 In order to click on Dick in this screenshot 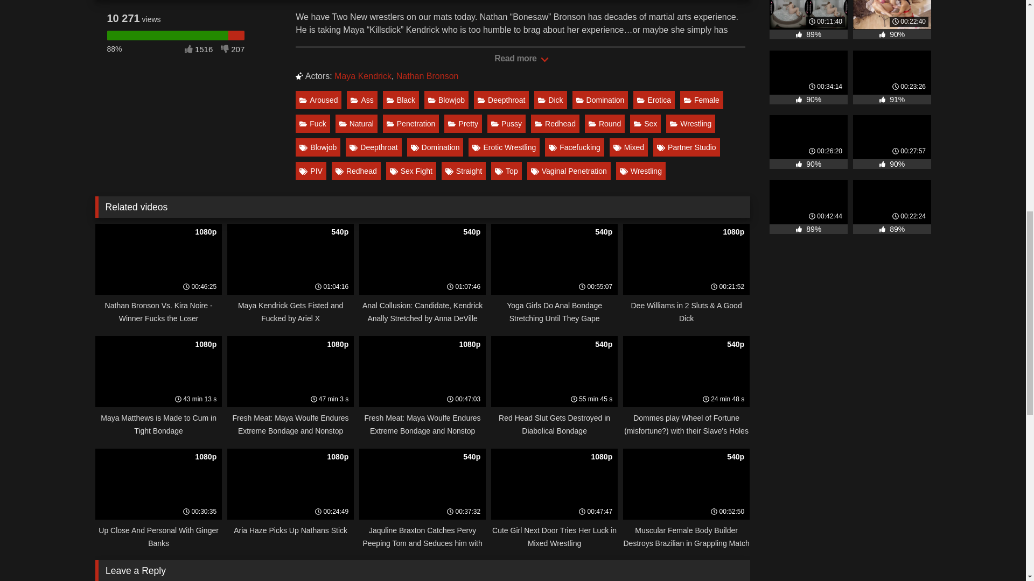, I will do `click(550, 100)`.